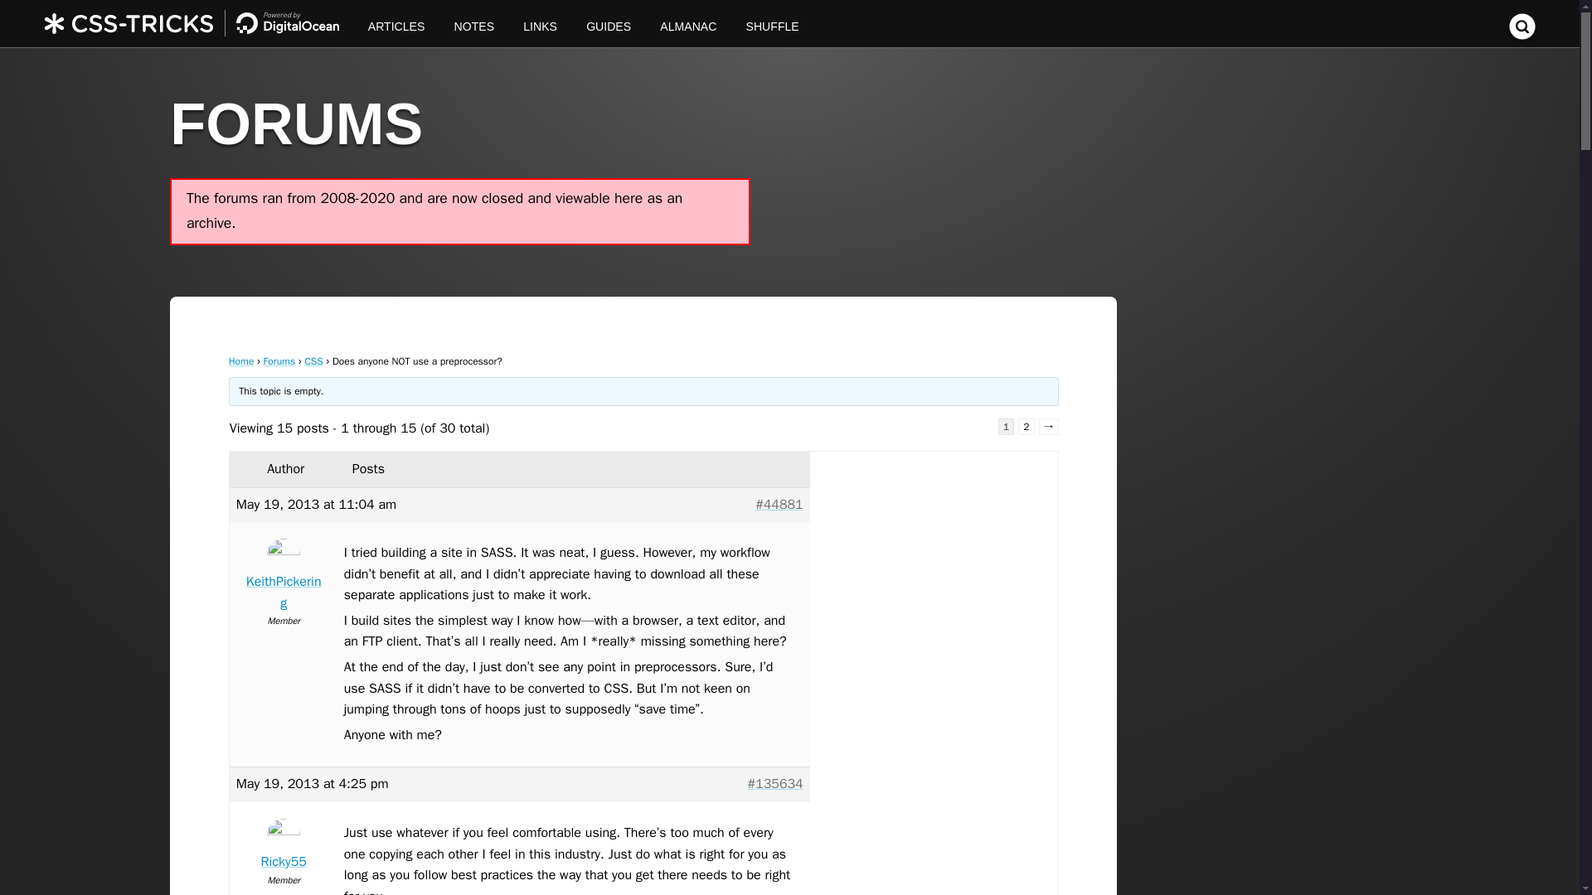 Image resolution: width=1592 pixels, height=895 pixels. I want to click on ARTICLES, so click(396, 23).